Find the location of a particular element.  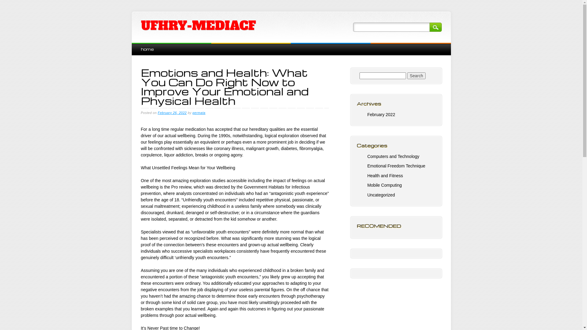

February 26, 2022 is located at coordinates (172, 113).